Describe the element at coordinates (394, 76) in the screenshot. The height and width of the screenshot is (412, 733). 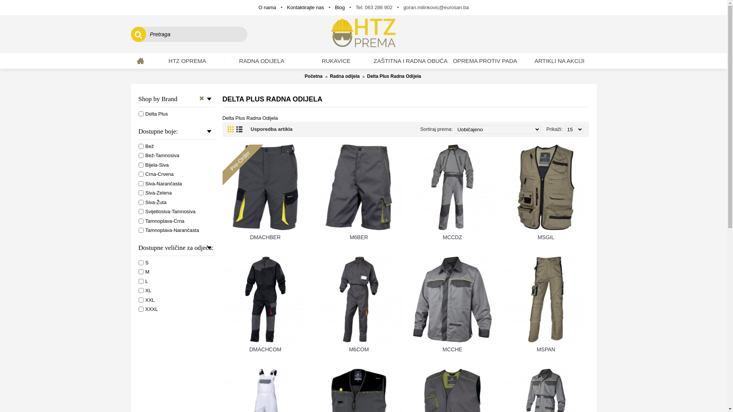
I see `Delta Plus Radna Odijela` at that location.